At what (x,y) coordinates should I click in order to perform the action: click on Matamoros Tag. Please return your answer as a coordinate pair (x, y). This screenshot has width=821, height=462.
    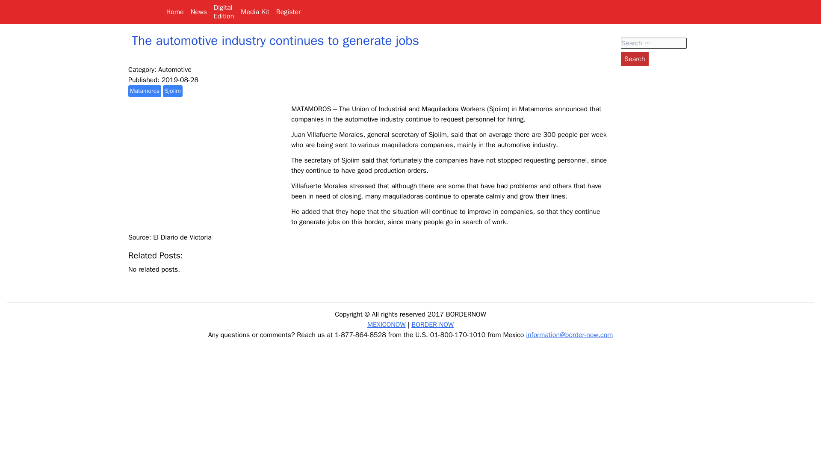
    Looking at the image, I should click on (145, 91).